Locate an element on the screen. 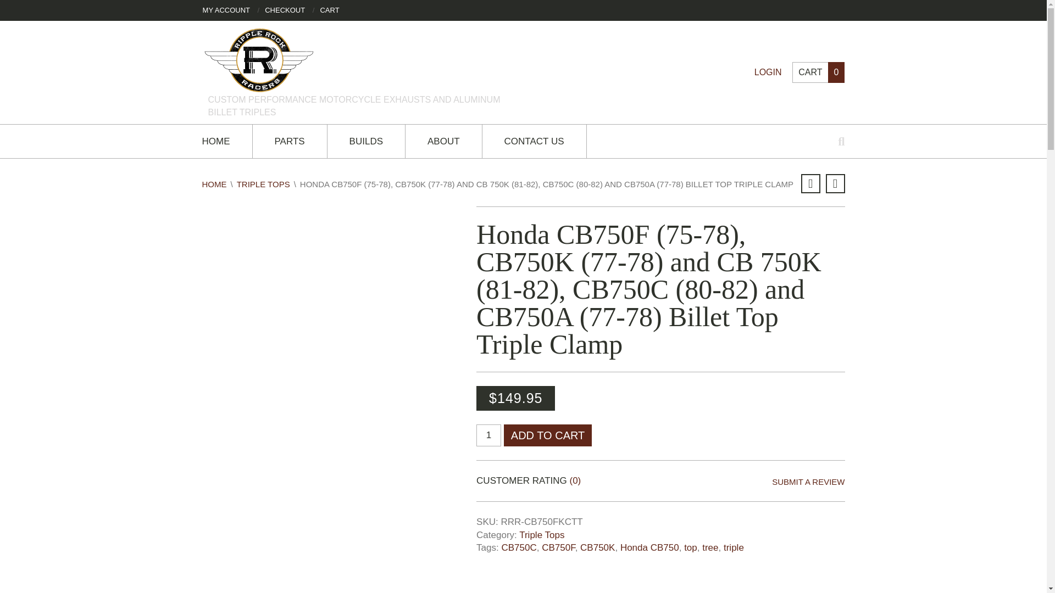 The width and height of the screenshot is (1055, 593). top is located at coordinates (690, 547).